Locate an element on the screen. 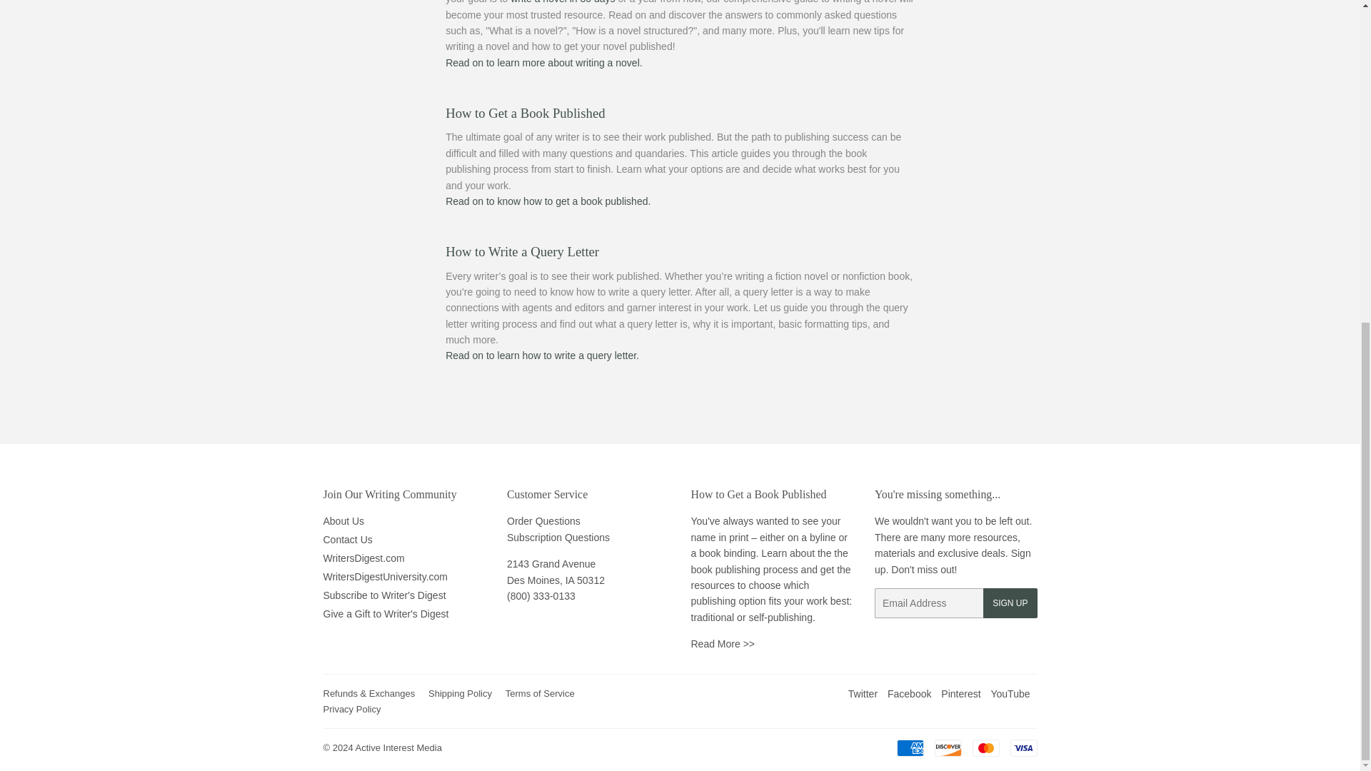 The width and height of the screenshot is (1371, 771). Let us guide you through the query letter writing process is located at coordinates (523, 251).